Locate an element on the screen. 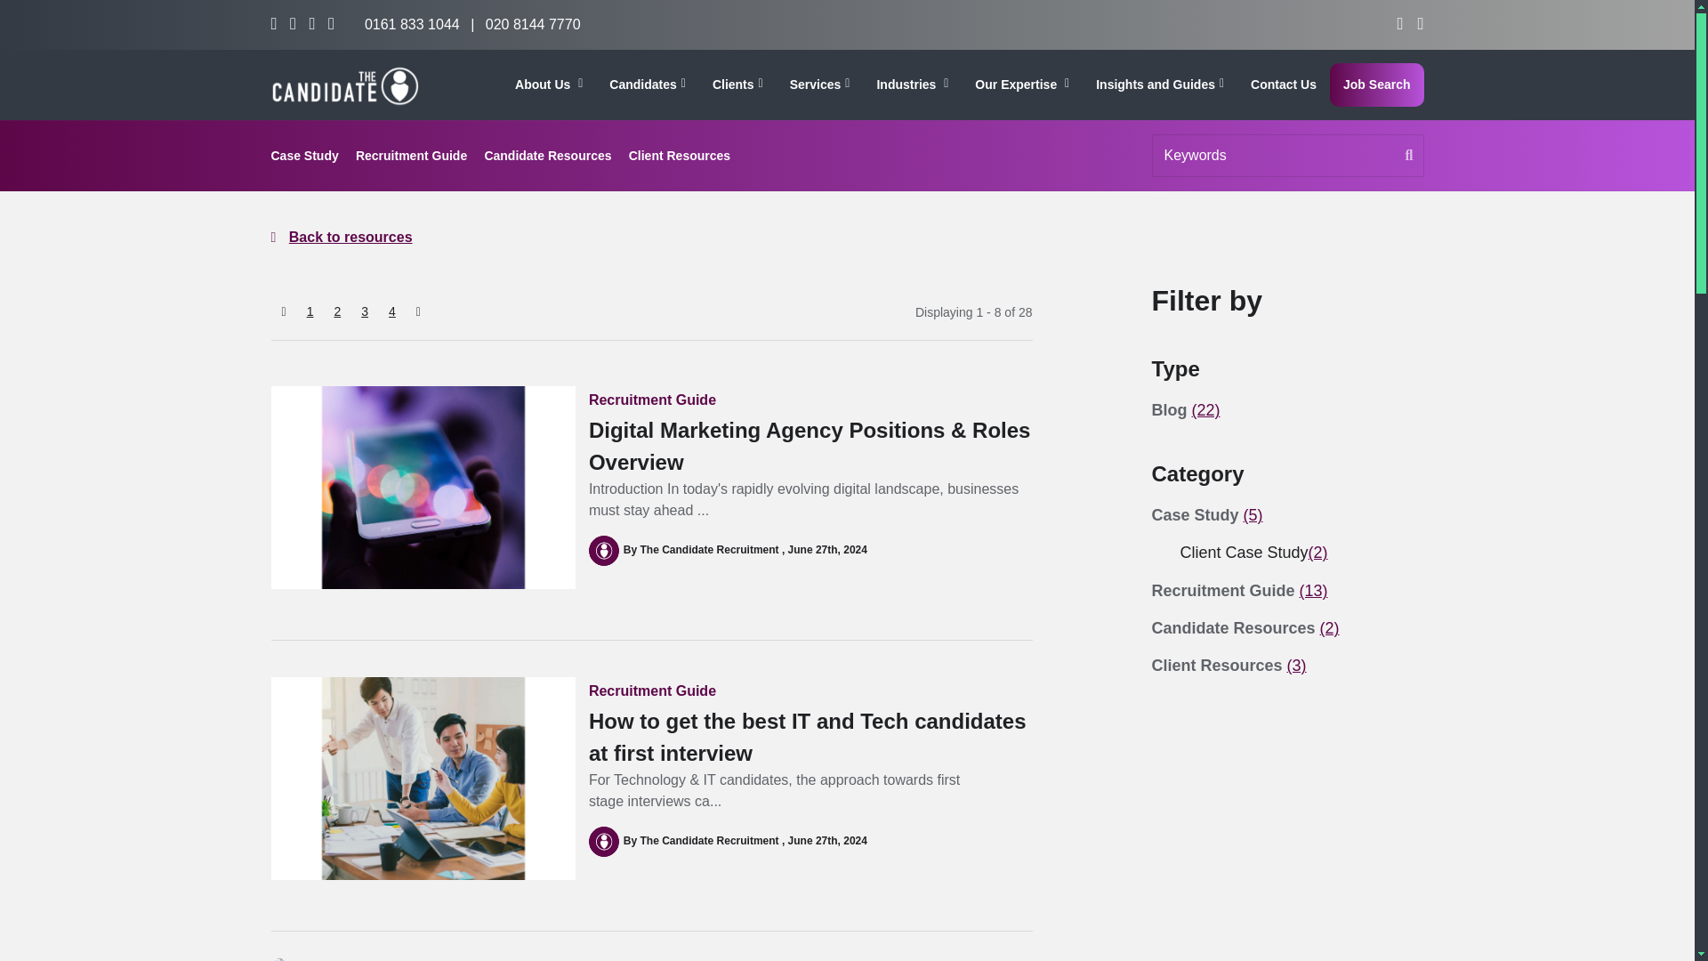 The height and width of the screenshot is (961, 1708). Industries is located at coordinates (911, 85).